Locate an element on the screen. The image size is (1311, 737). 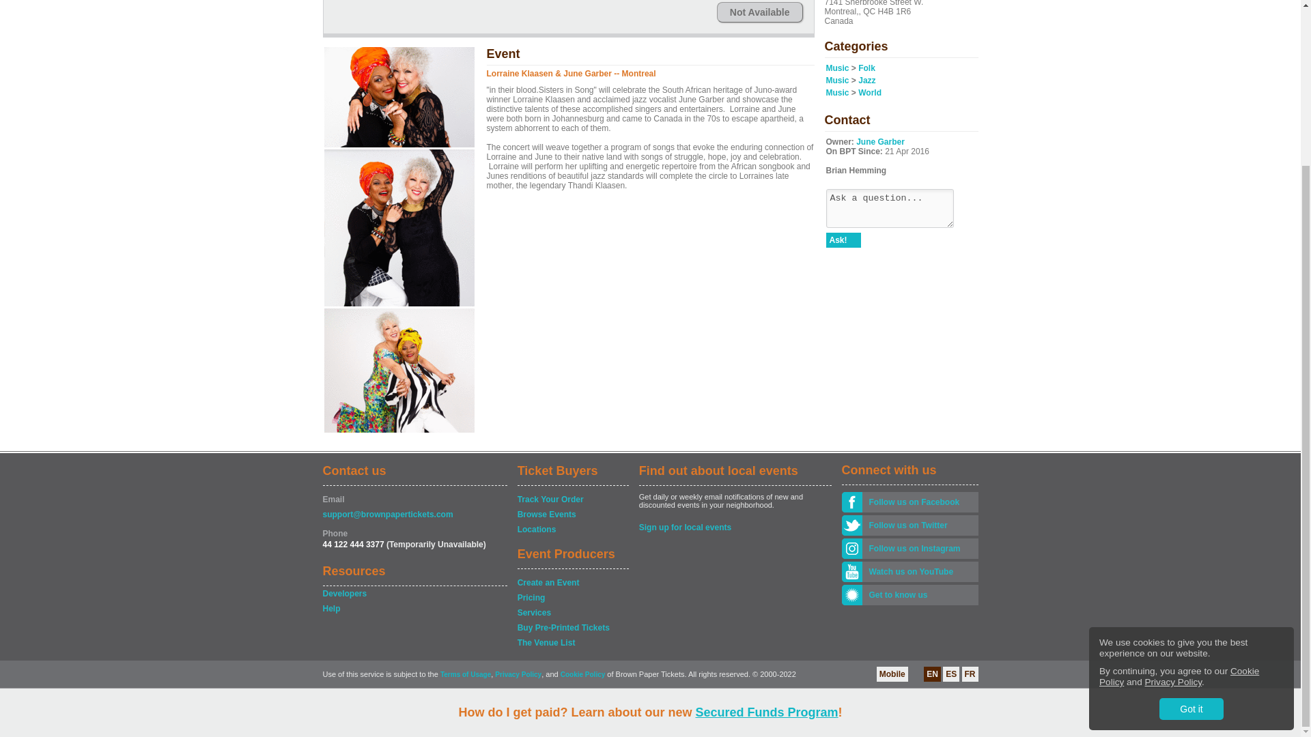
Not Available is located at coordinates (759, 12).